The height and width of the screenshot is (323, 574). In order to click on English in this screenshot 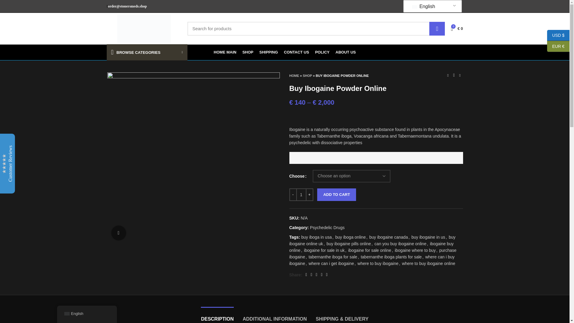, I will do `click(431, 6)`.